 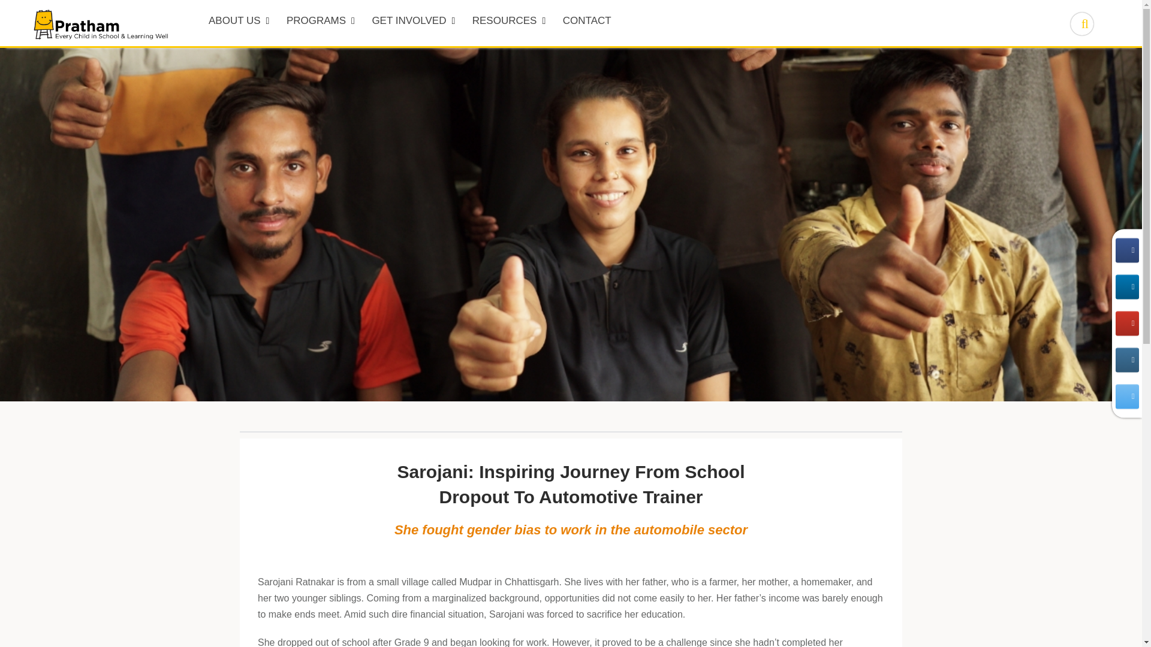 I want to click on Pratham on Youtube, so click(x=1126, y=323).